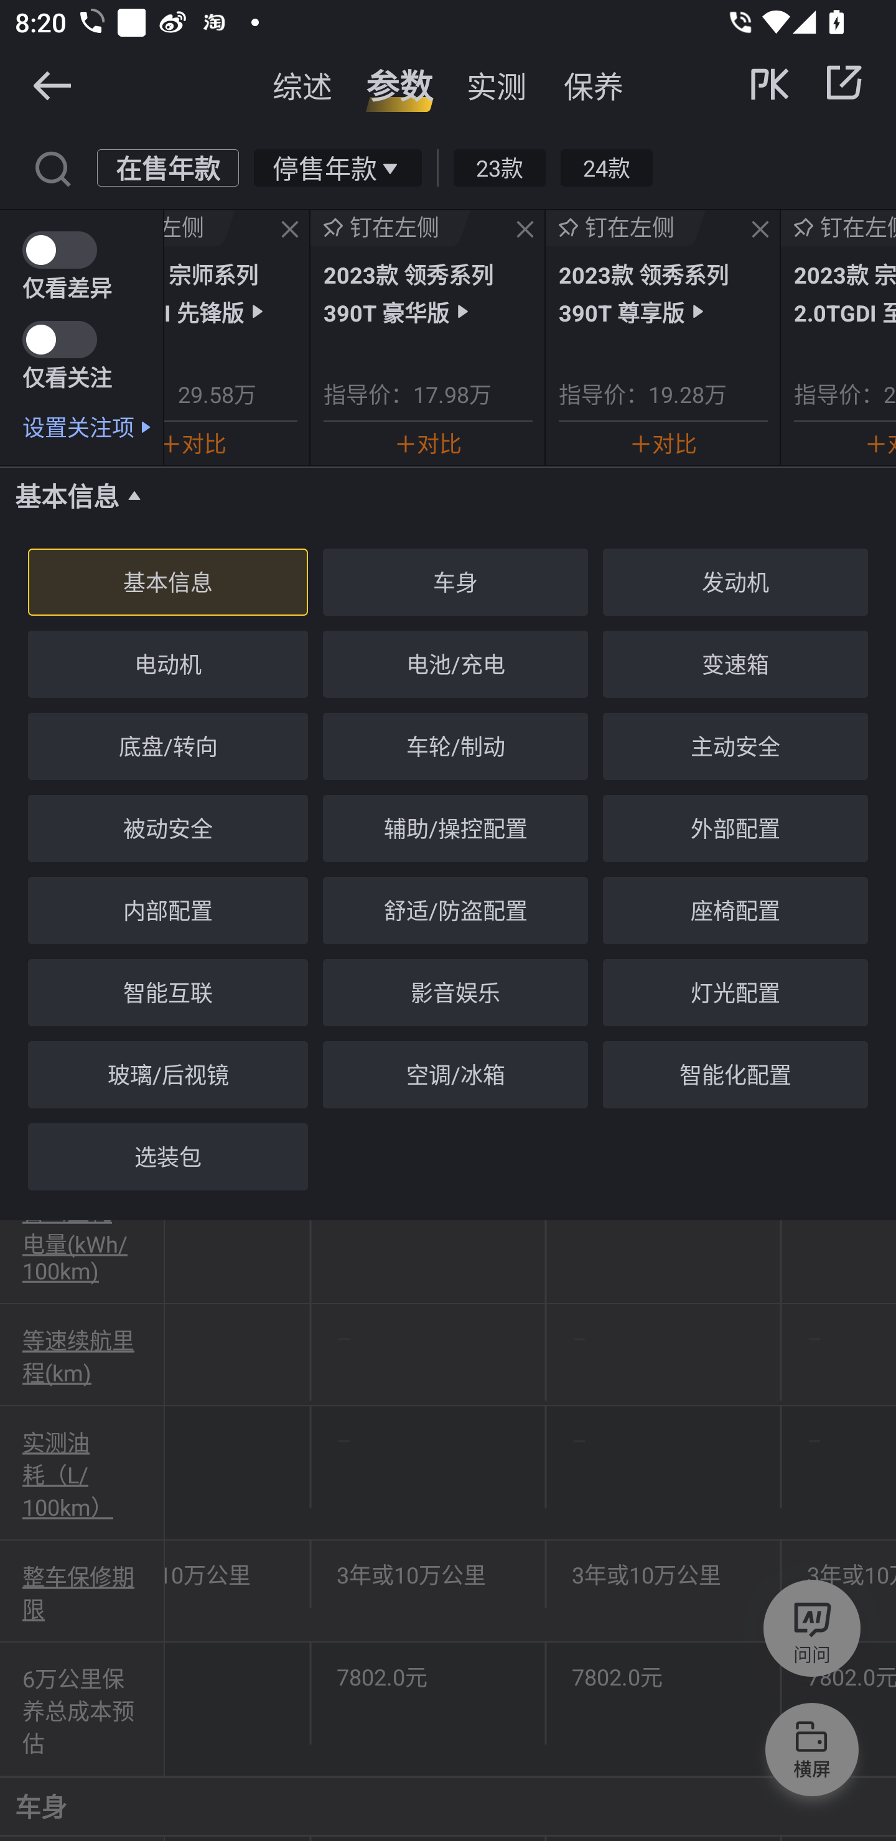  Describe the element at coordinates (82, 1356) in the screenshot. I see `等速续航里程(km)` at that location.